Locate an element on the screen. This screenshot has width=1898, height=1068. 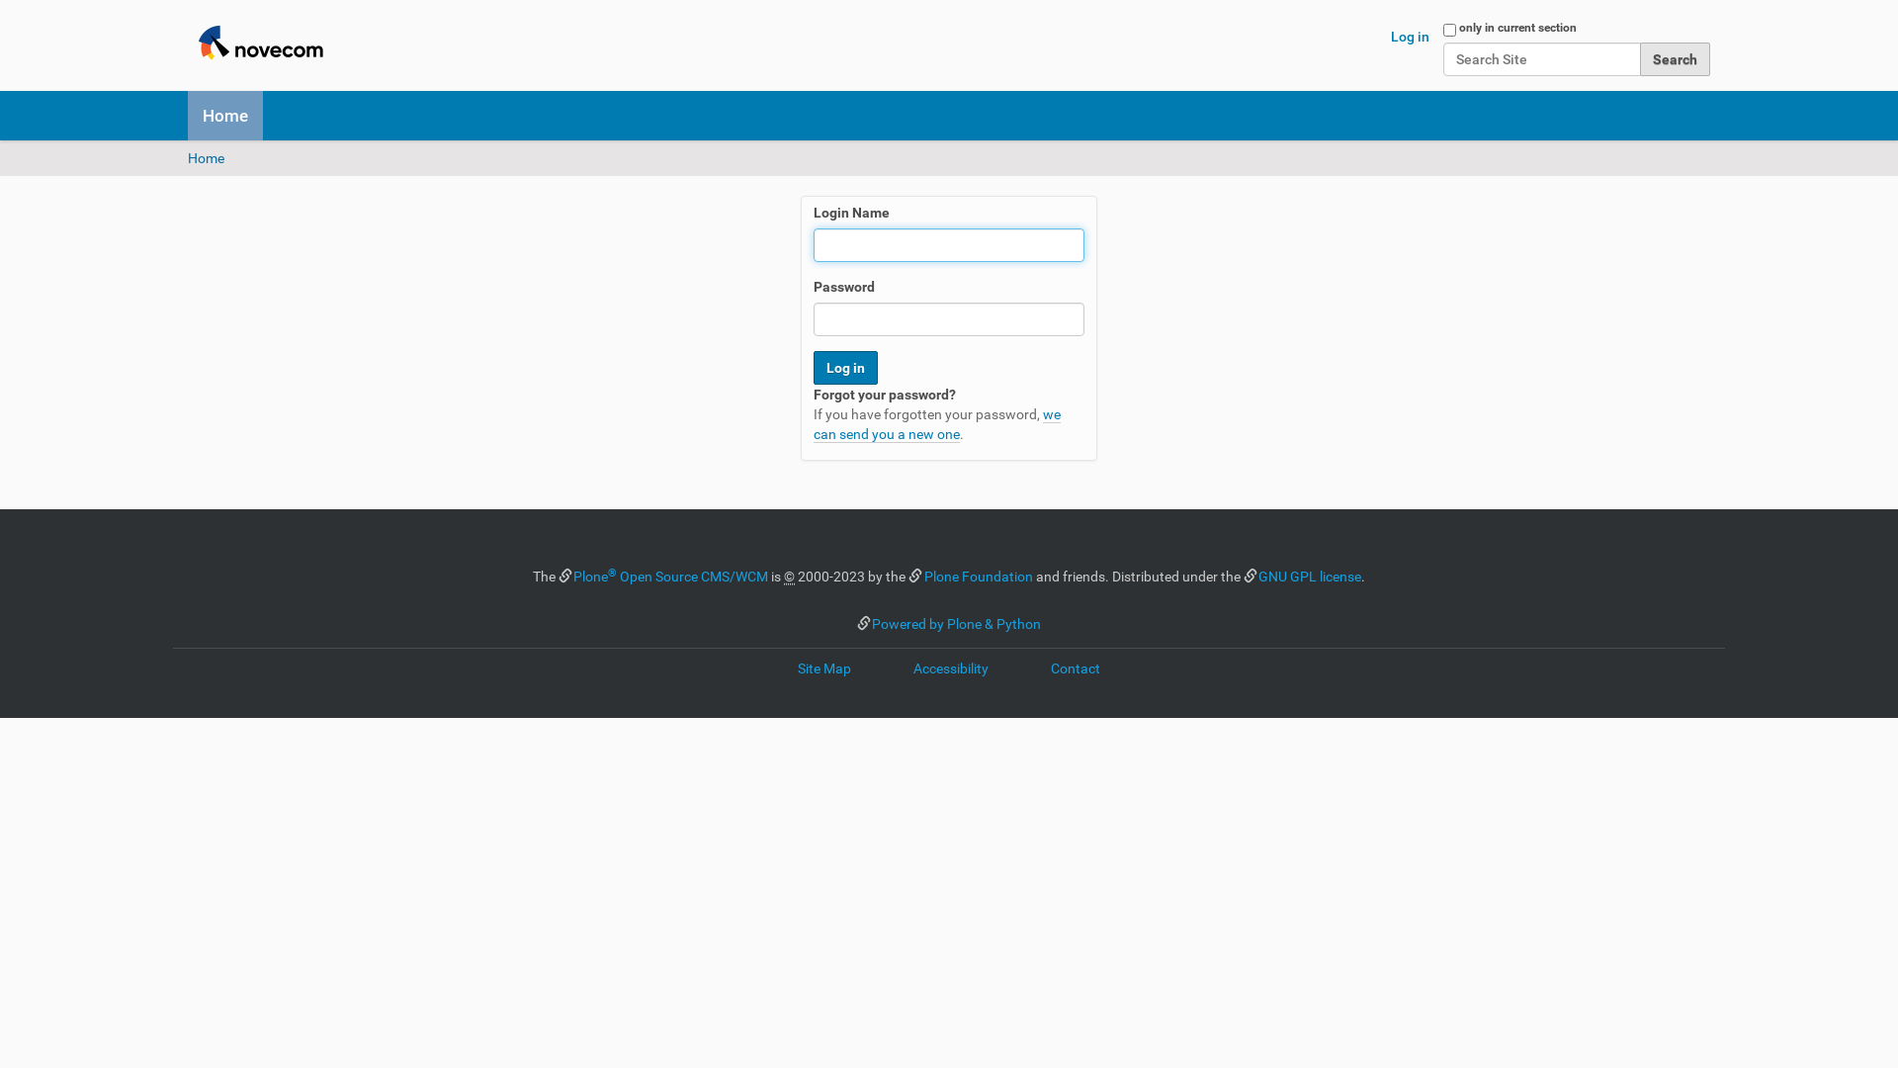
Log in is located at coordinates (846, 368).